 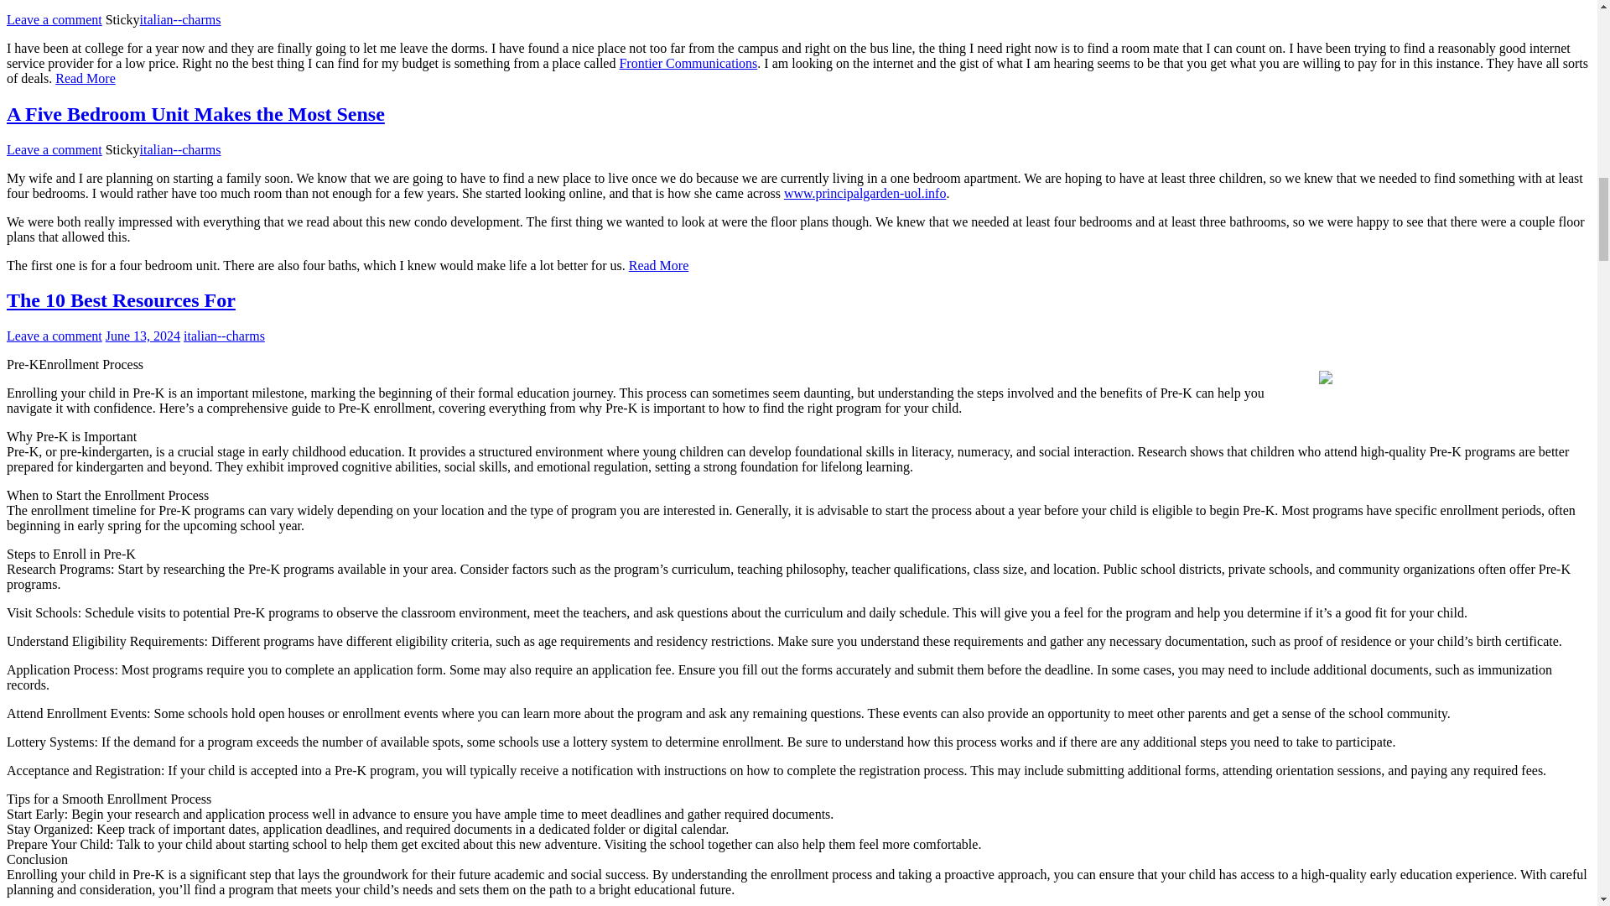 What do you see at coordinates (181, 149) in the screenshot?
I see `View all posts by italian--charms` at bounding box center [181, 149].